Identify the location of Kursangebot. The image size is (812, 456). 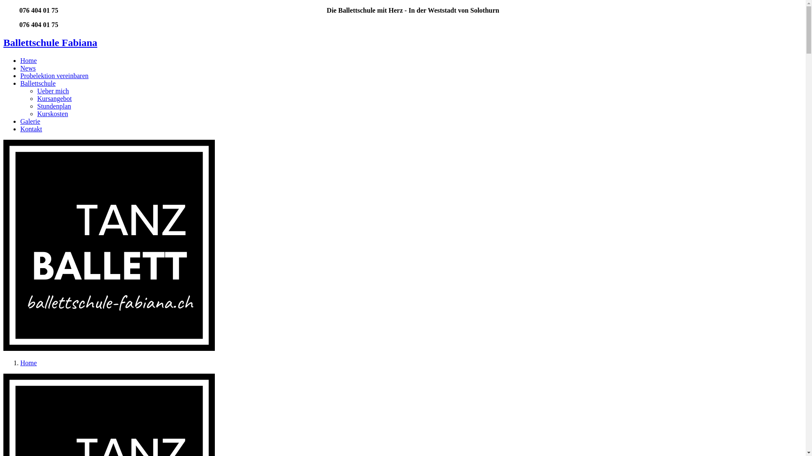
(55, 99).